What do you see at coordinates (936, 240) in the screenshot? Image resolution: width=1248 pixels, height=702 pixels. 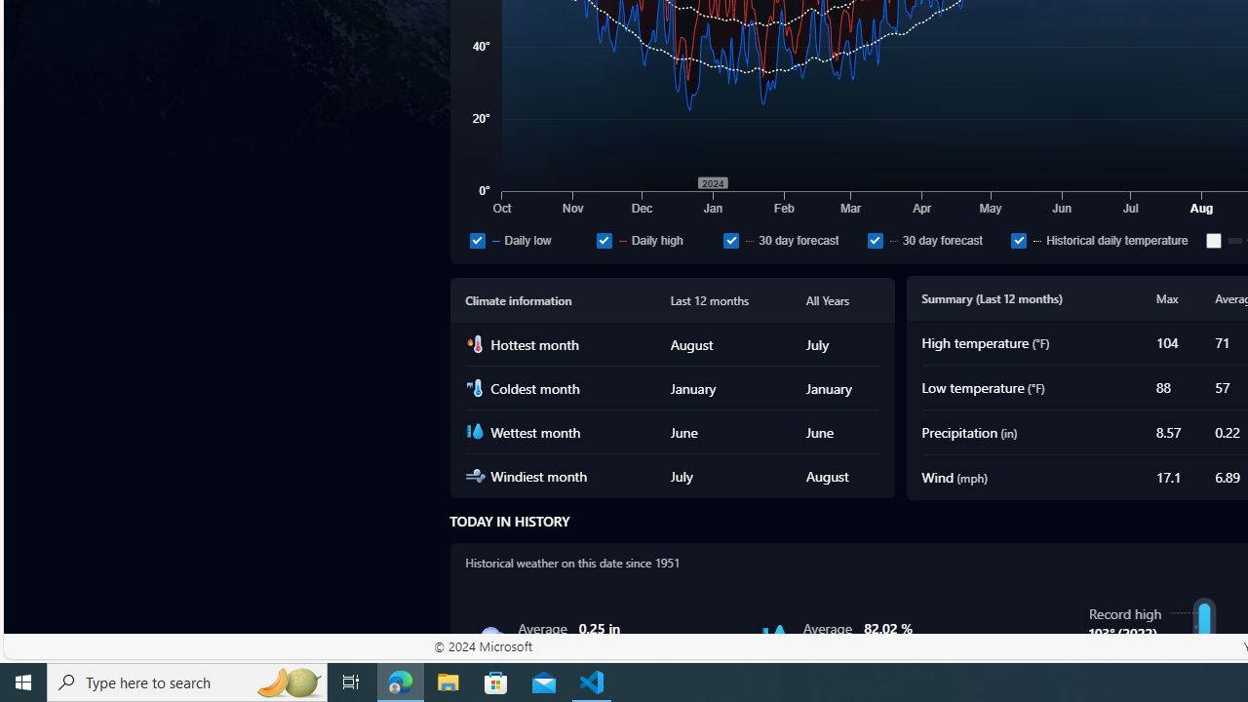 I see `30 day forecast` at bounding box center [936, 240].